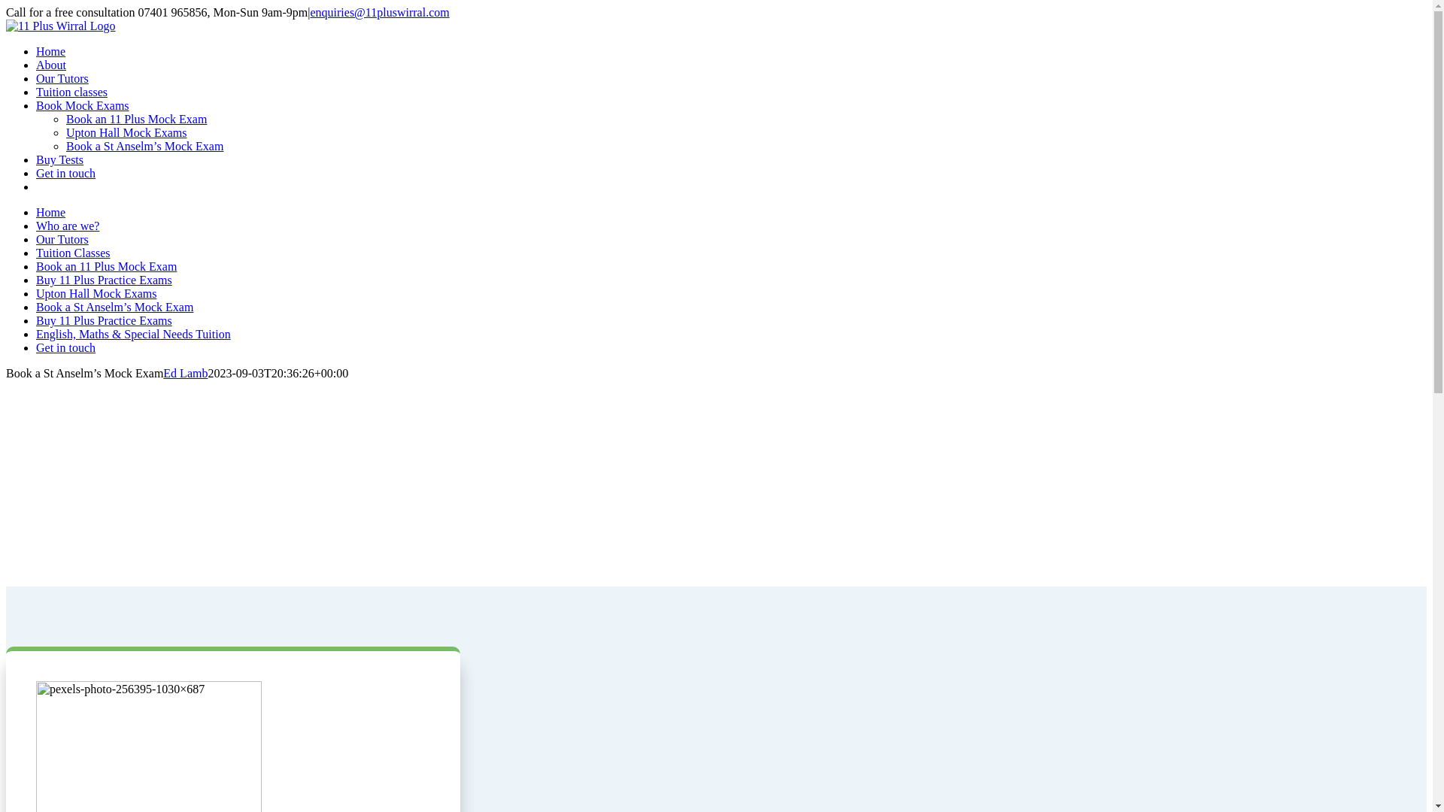  What do you see at coordinates (60, 159) in the screenshot?
I see `Buy Tests` at bounding box center [60, 159].